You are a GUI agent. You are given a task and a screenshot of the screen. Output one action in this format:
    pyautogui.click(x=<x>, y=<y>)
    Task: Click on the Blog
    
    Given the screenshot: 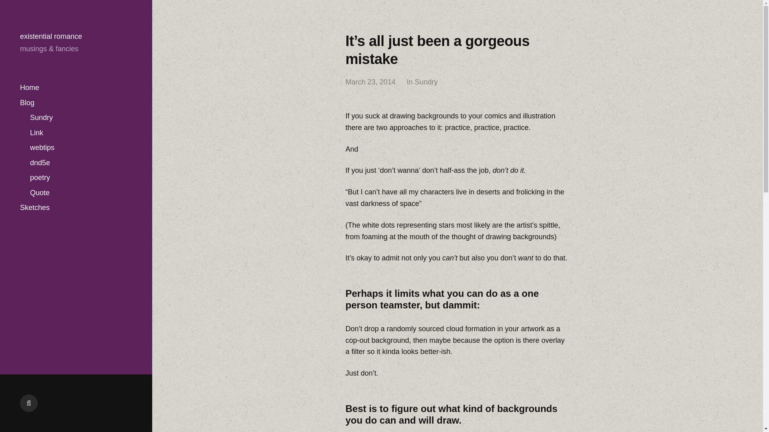 What is the action you would take?
    pyautogui.click(x=27, y=102)
    